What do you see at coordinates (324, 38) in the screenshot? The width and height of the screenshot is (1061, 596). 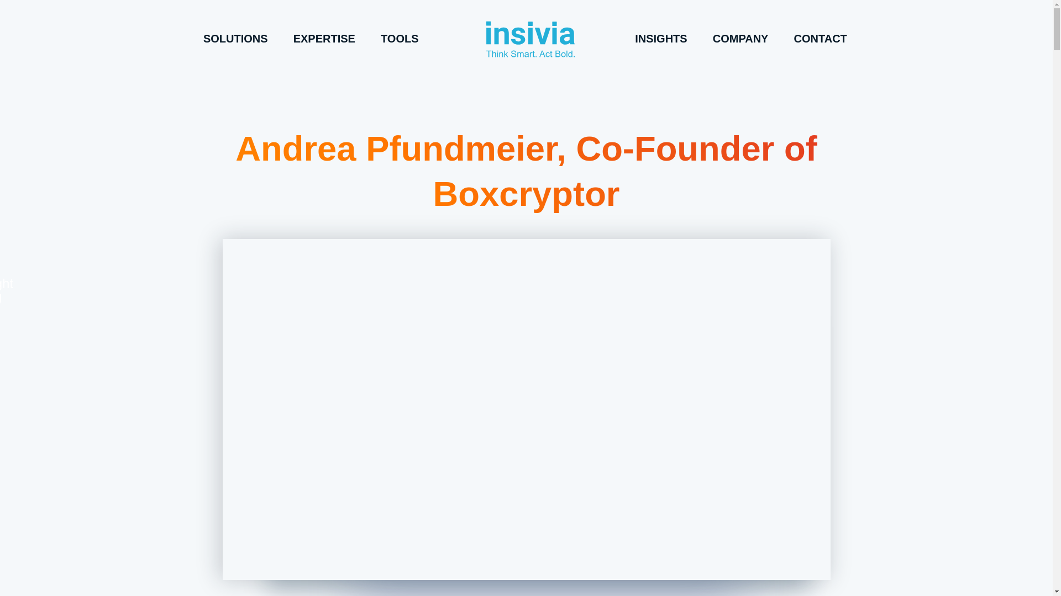 I see `EXPERTISE` at bounding box center [324, 38].